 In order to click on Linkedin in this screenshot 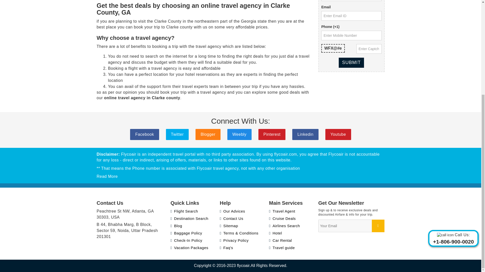, I will do `click(305, 134)`.